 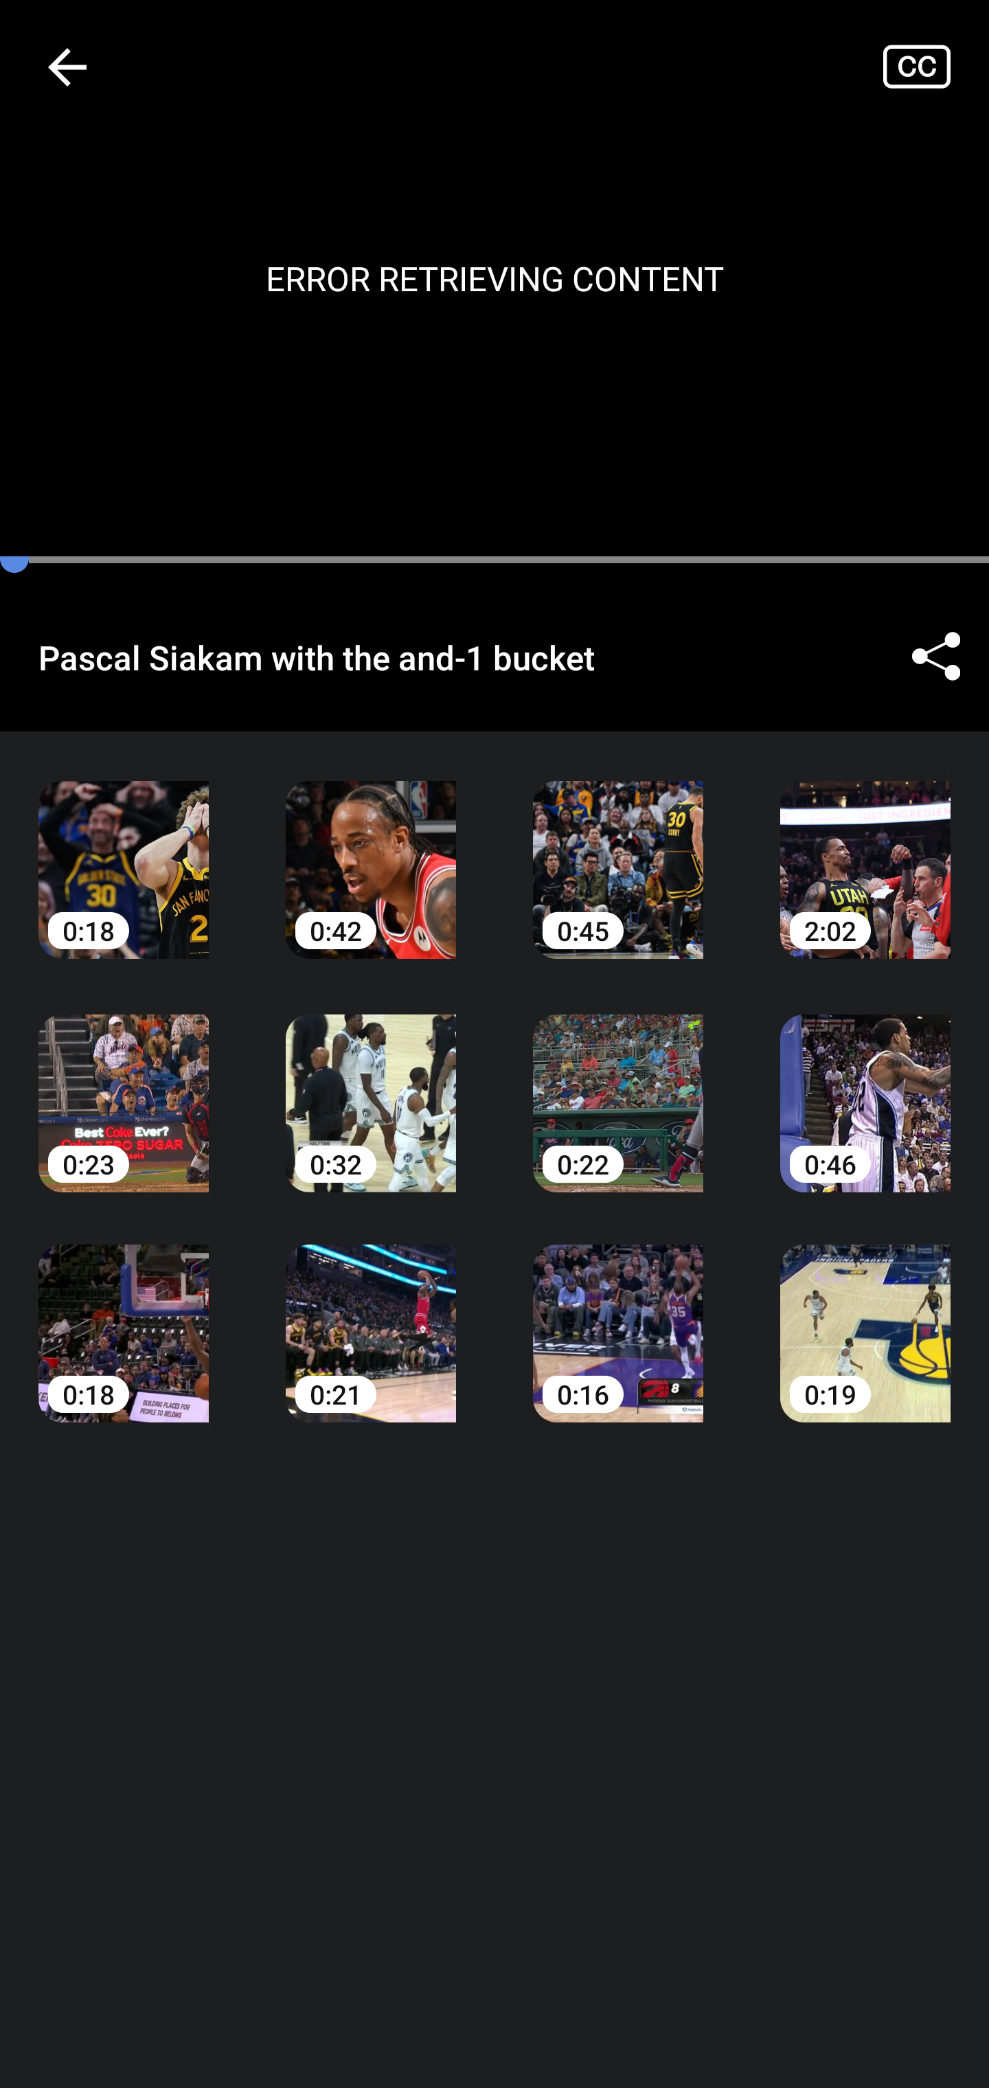 I want to click on 0:16, so click(x=618, y=1314).